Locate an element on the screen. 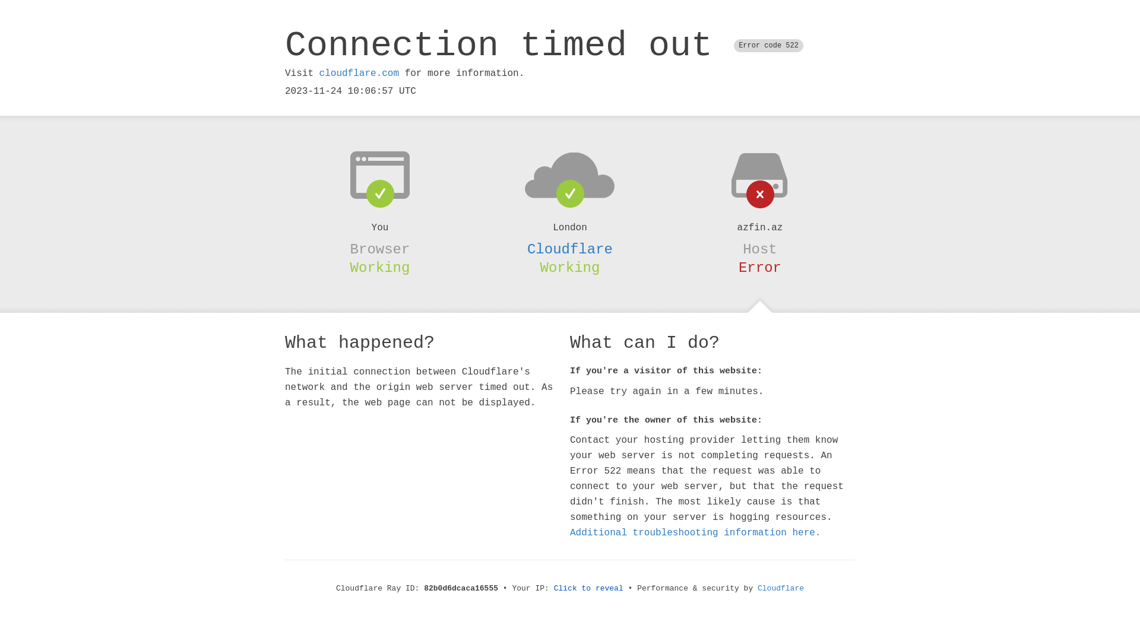 Image resolution: width=1140 pixels, height=641 pixels. Click to reveal is located at coordinates (589, 589).